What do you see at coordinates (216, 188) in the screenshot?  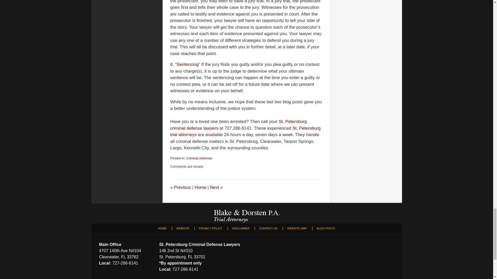 I see `Habitual Traffic Offender?  Call us immediately!` at bounding box center [216, 188].